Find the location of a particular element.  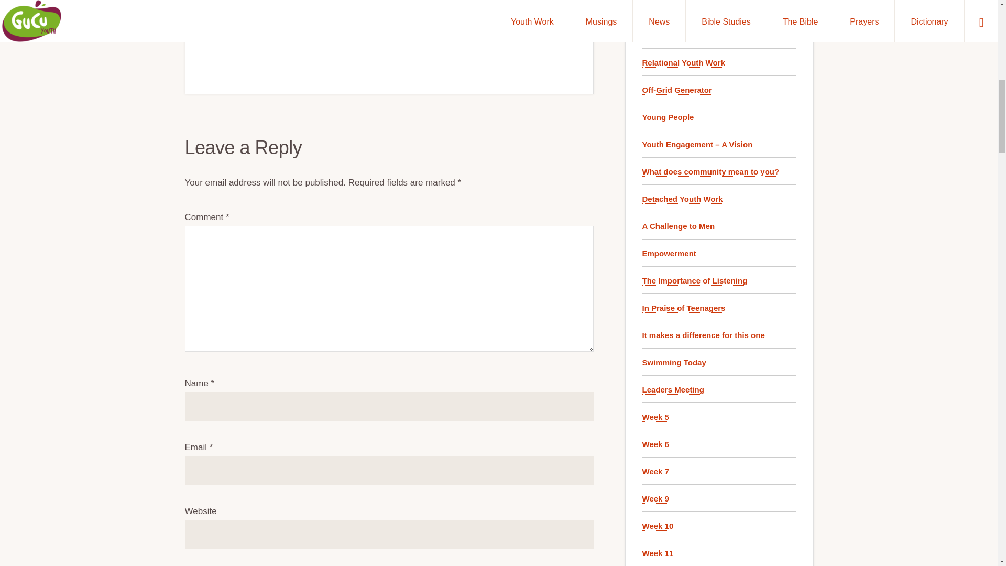

Rude vs Mean vs Bullying is located at coordinates (691, 8).